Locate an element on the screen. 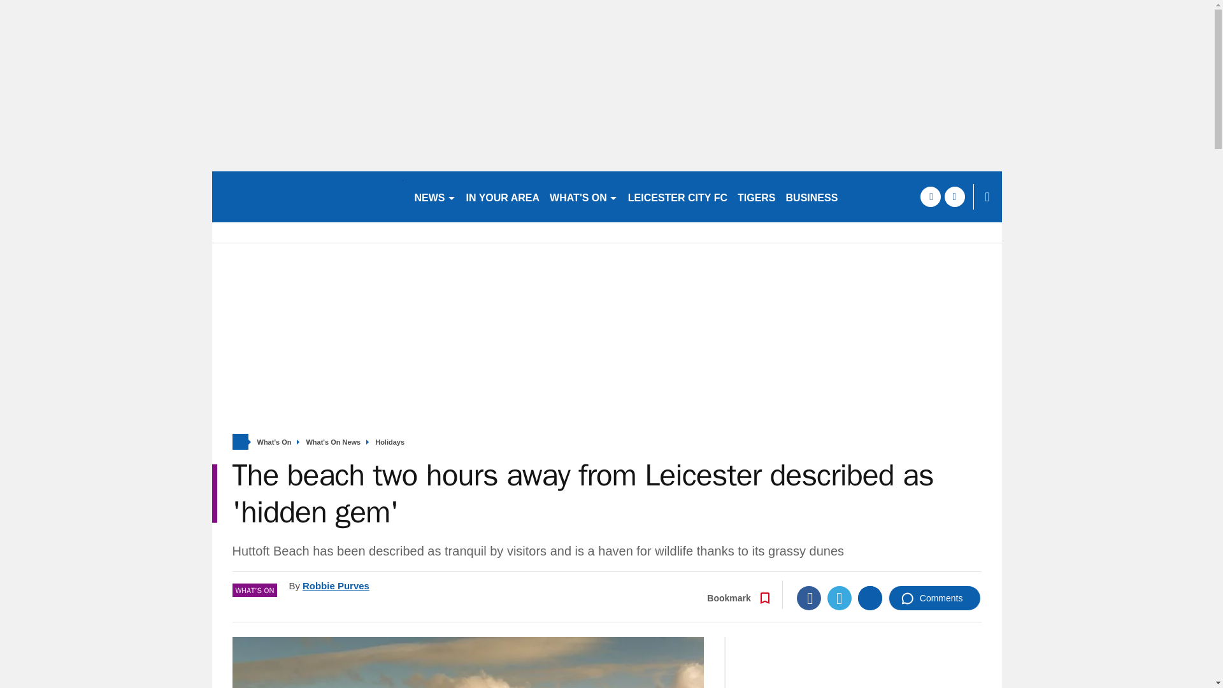  LEICESTER CITY FC is located at coordinates (678, 196).